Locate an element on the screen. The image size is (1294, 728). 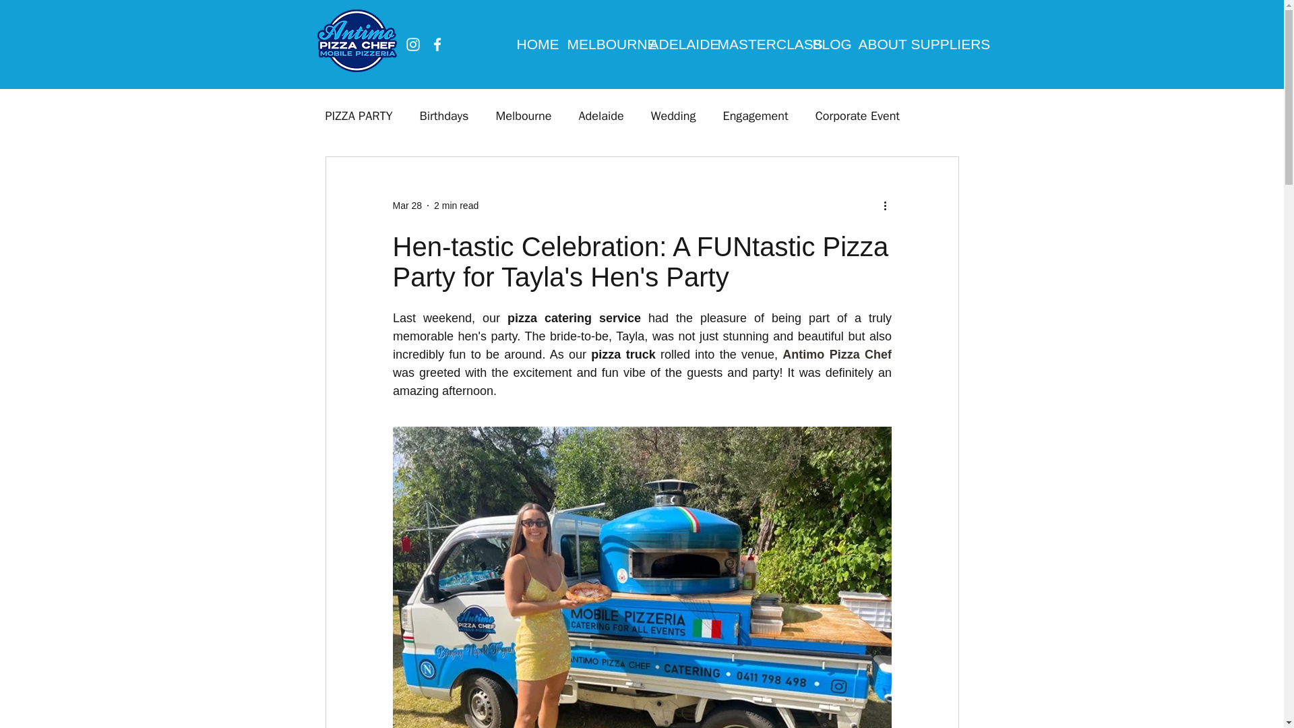
Melbourne is located at coordinates (523, 115).